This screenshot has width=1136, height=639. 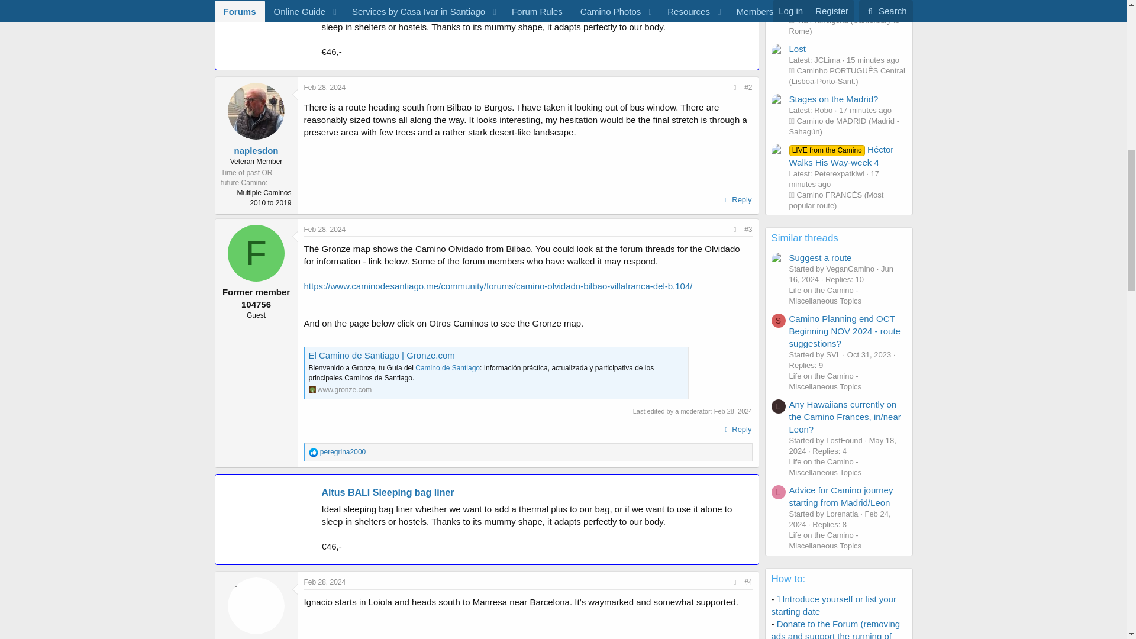 I want to click on Feb 28, 2024 at 6:32 PM, so click(x=325, y=230).